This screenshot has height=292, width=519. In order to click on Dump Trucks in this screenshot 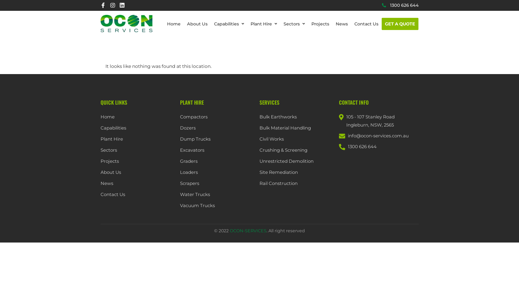, I will do `click(218, 139)`.